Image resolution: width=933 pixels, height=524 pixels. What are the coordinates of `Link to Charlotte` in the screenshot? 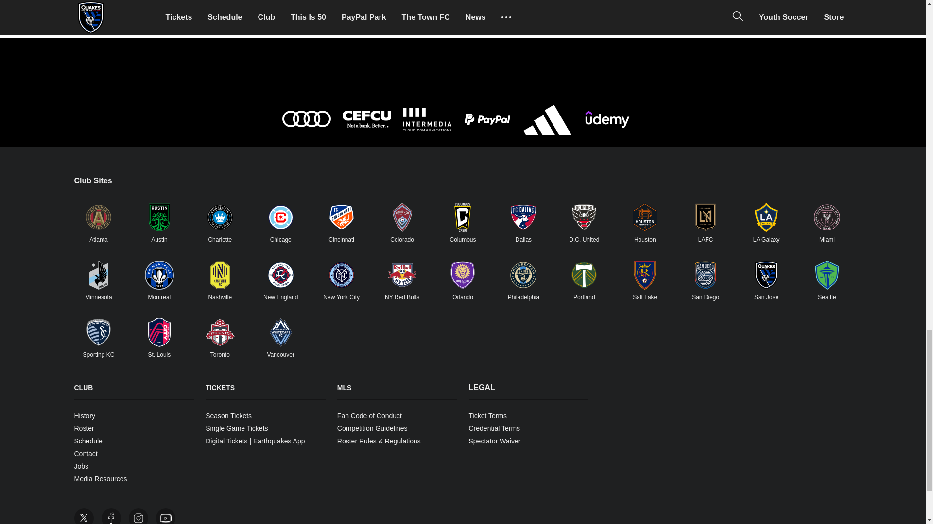 It's located at (220, 217).